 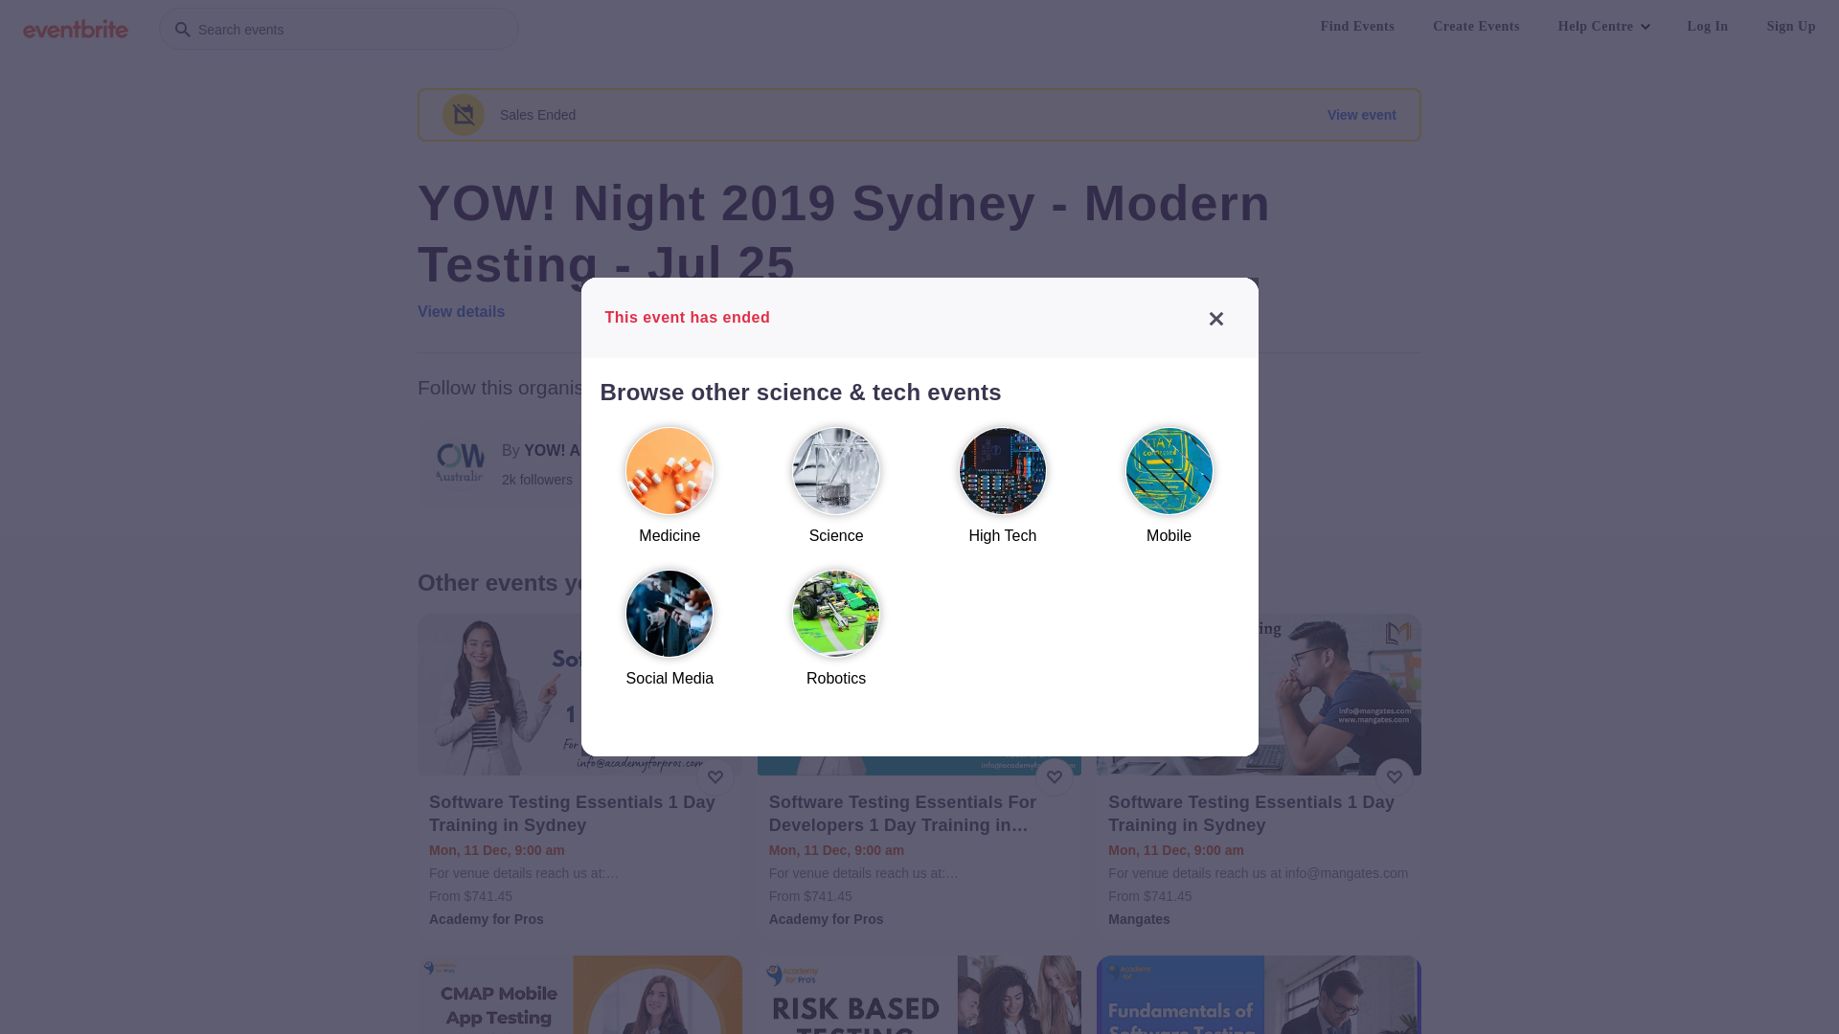 What do you see at coordinates (1709, 27) in the screenshot?
I see `Log In` at bounding box center [1709, 27].